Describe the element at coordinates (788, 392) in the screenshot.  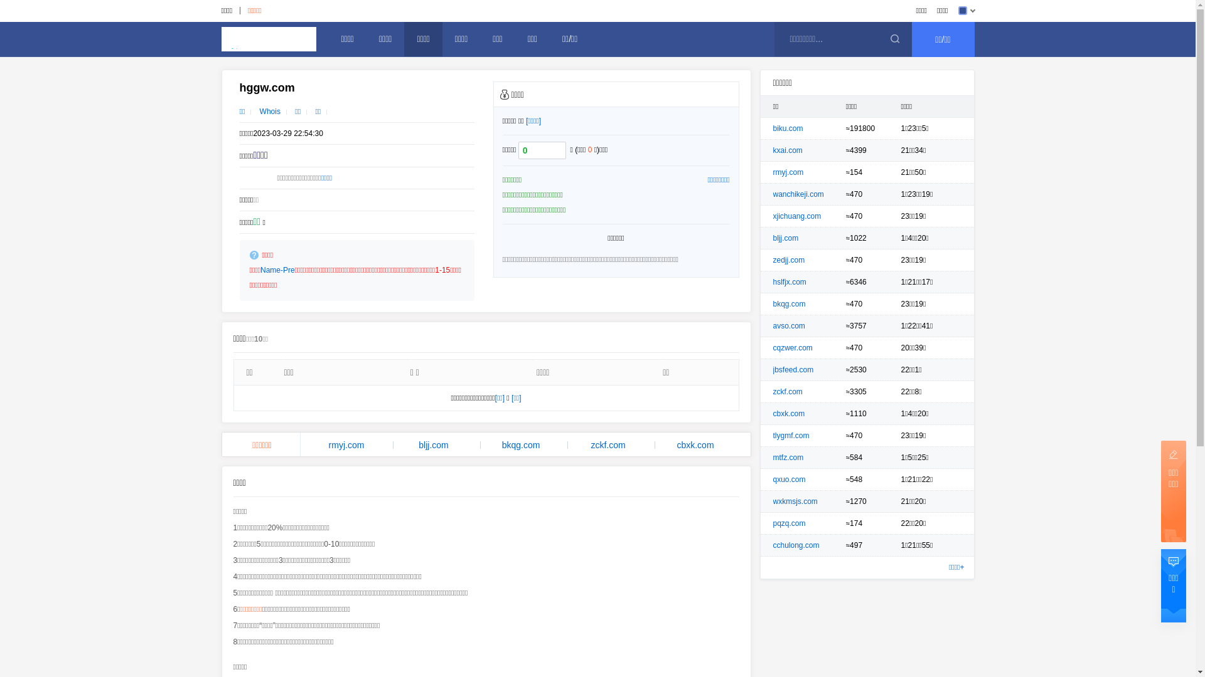
I see `zckf.com` at that location.